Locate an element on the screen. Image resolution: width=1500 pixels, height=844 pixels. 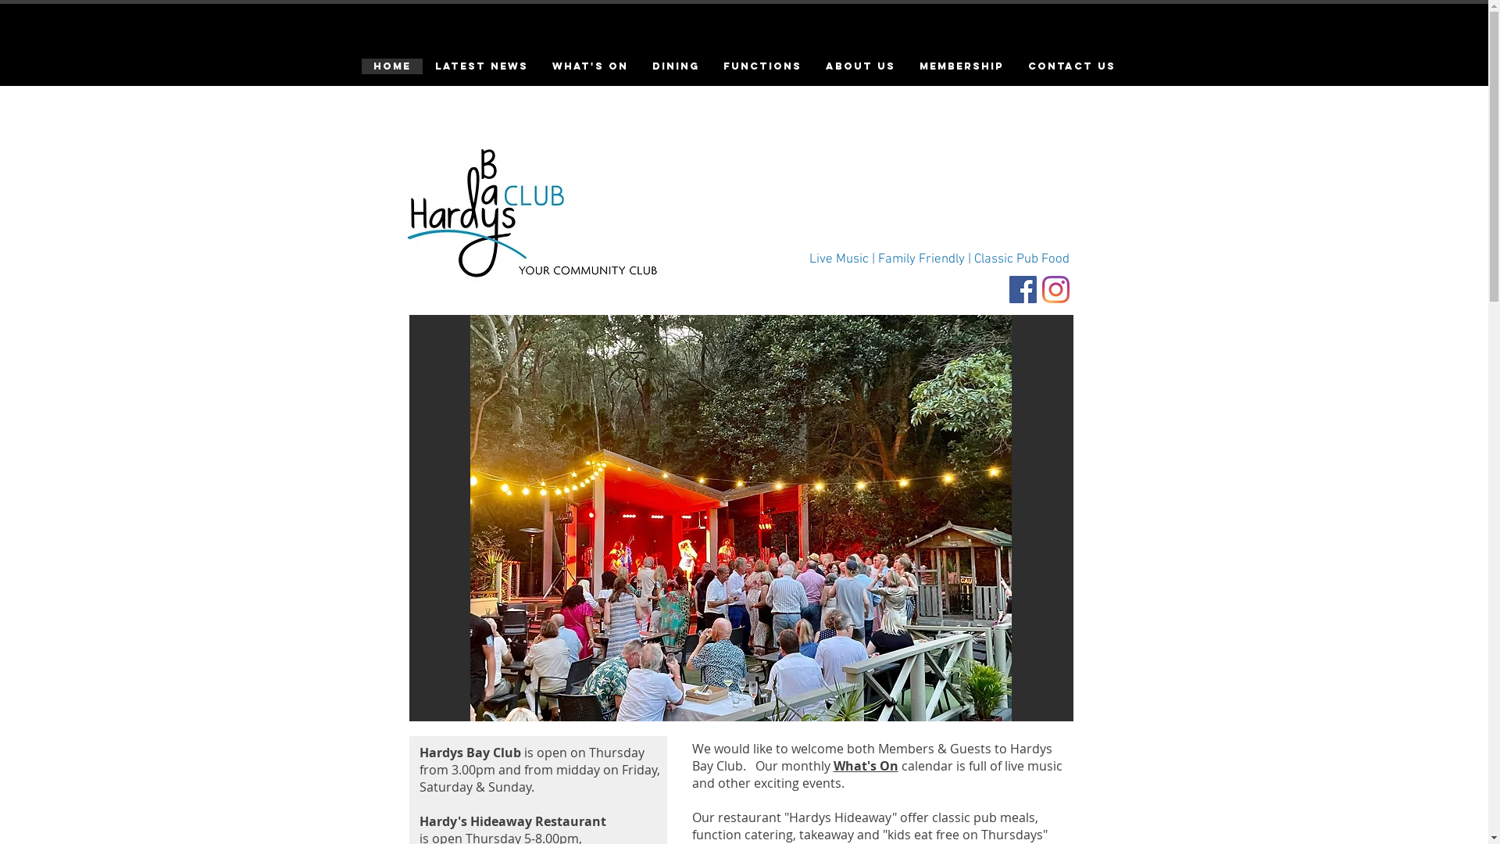
HOME is located at coordinates (391, 66).